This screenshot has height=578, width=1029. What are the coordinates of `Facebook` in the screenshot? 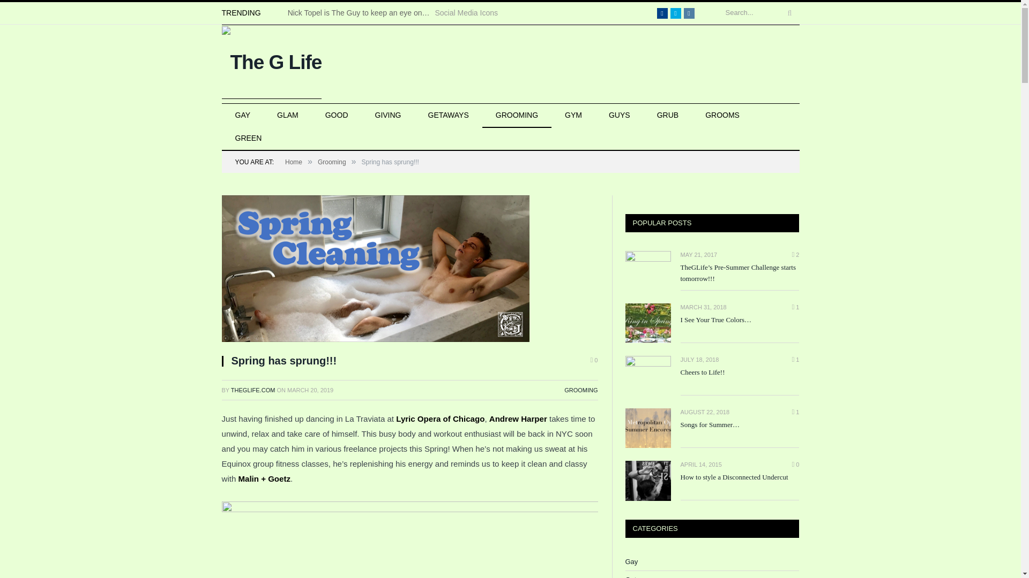 It's located at (662, 13).